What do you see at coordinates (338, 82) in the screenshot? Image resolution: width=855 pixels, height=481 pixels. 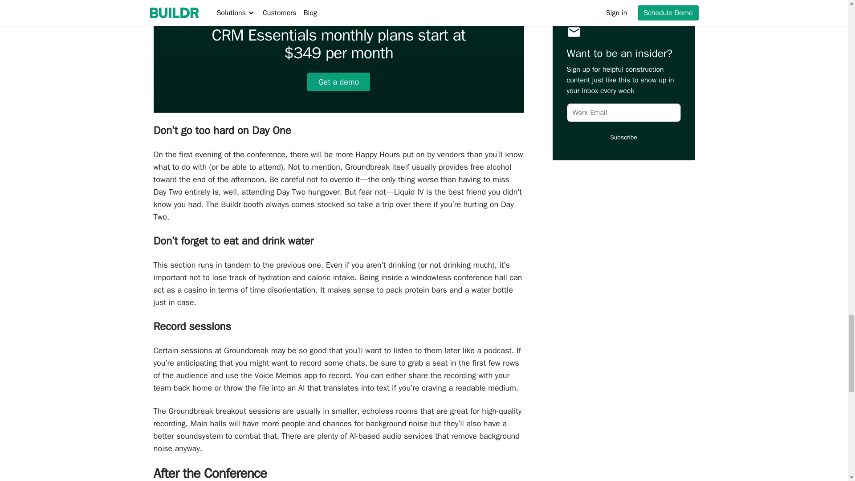 I see `Get a demo` at bounding box center [338, 82].